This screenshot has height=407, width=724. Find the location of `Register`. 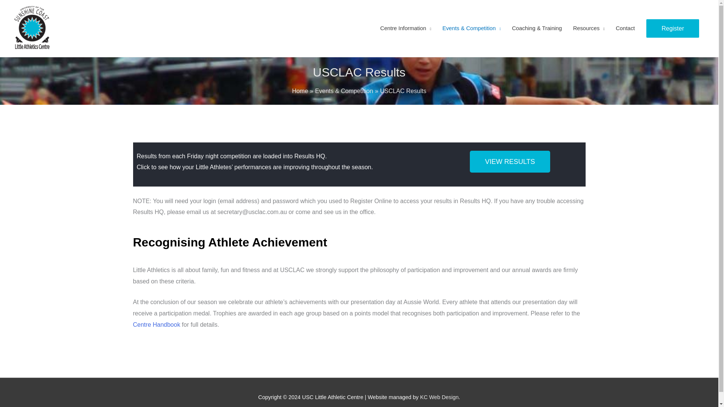

Register is located at coordinates (673, 29).